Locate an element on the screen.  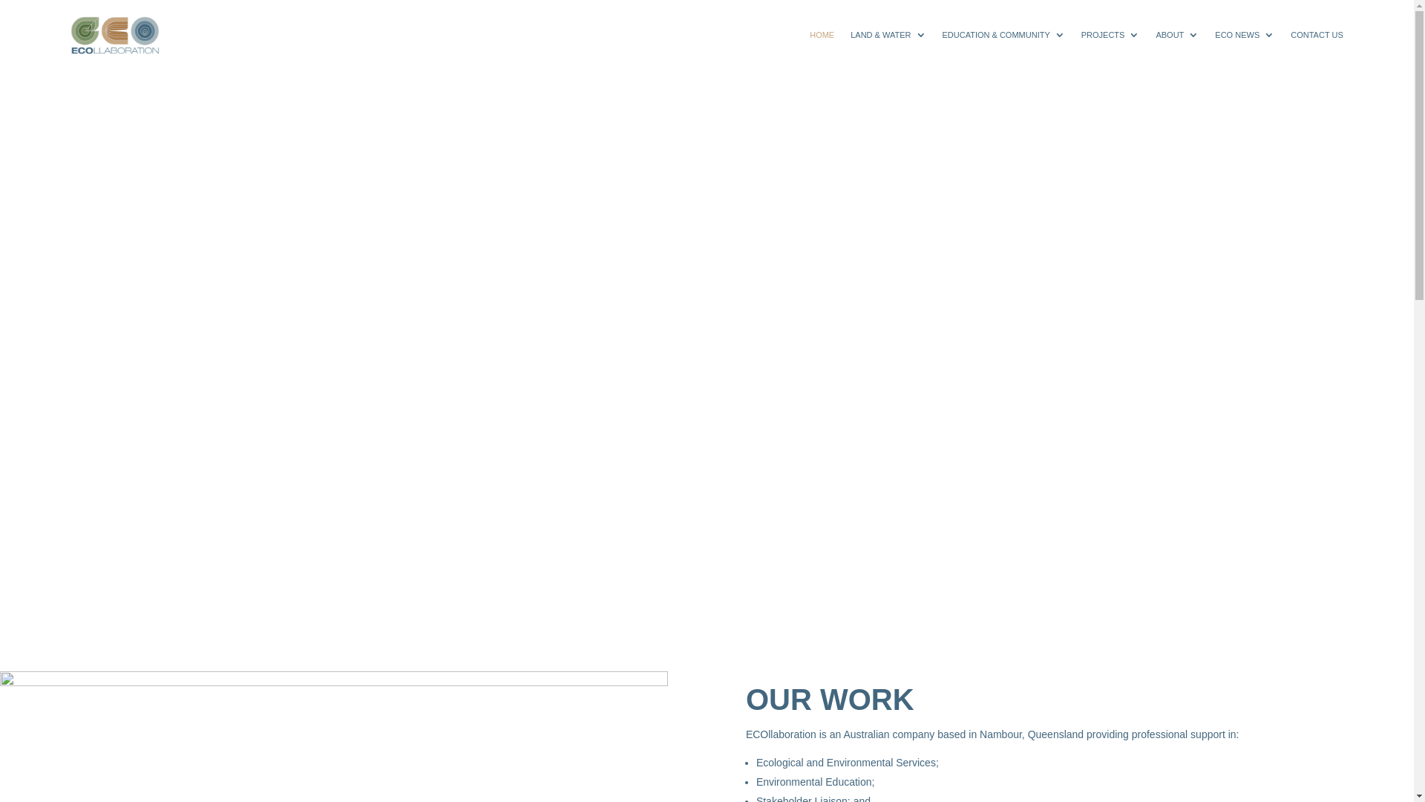
ECO NEWS is located at coordinates (1245, 36).